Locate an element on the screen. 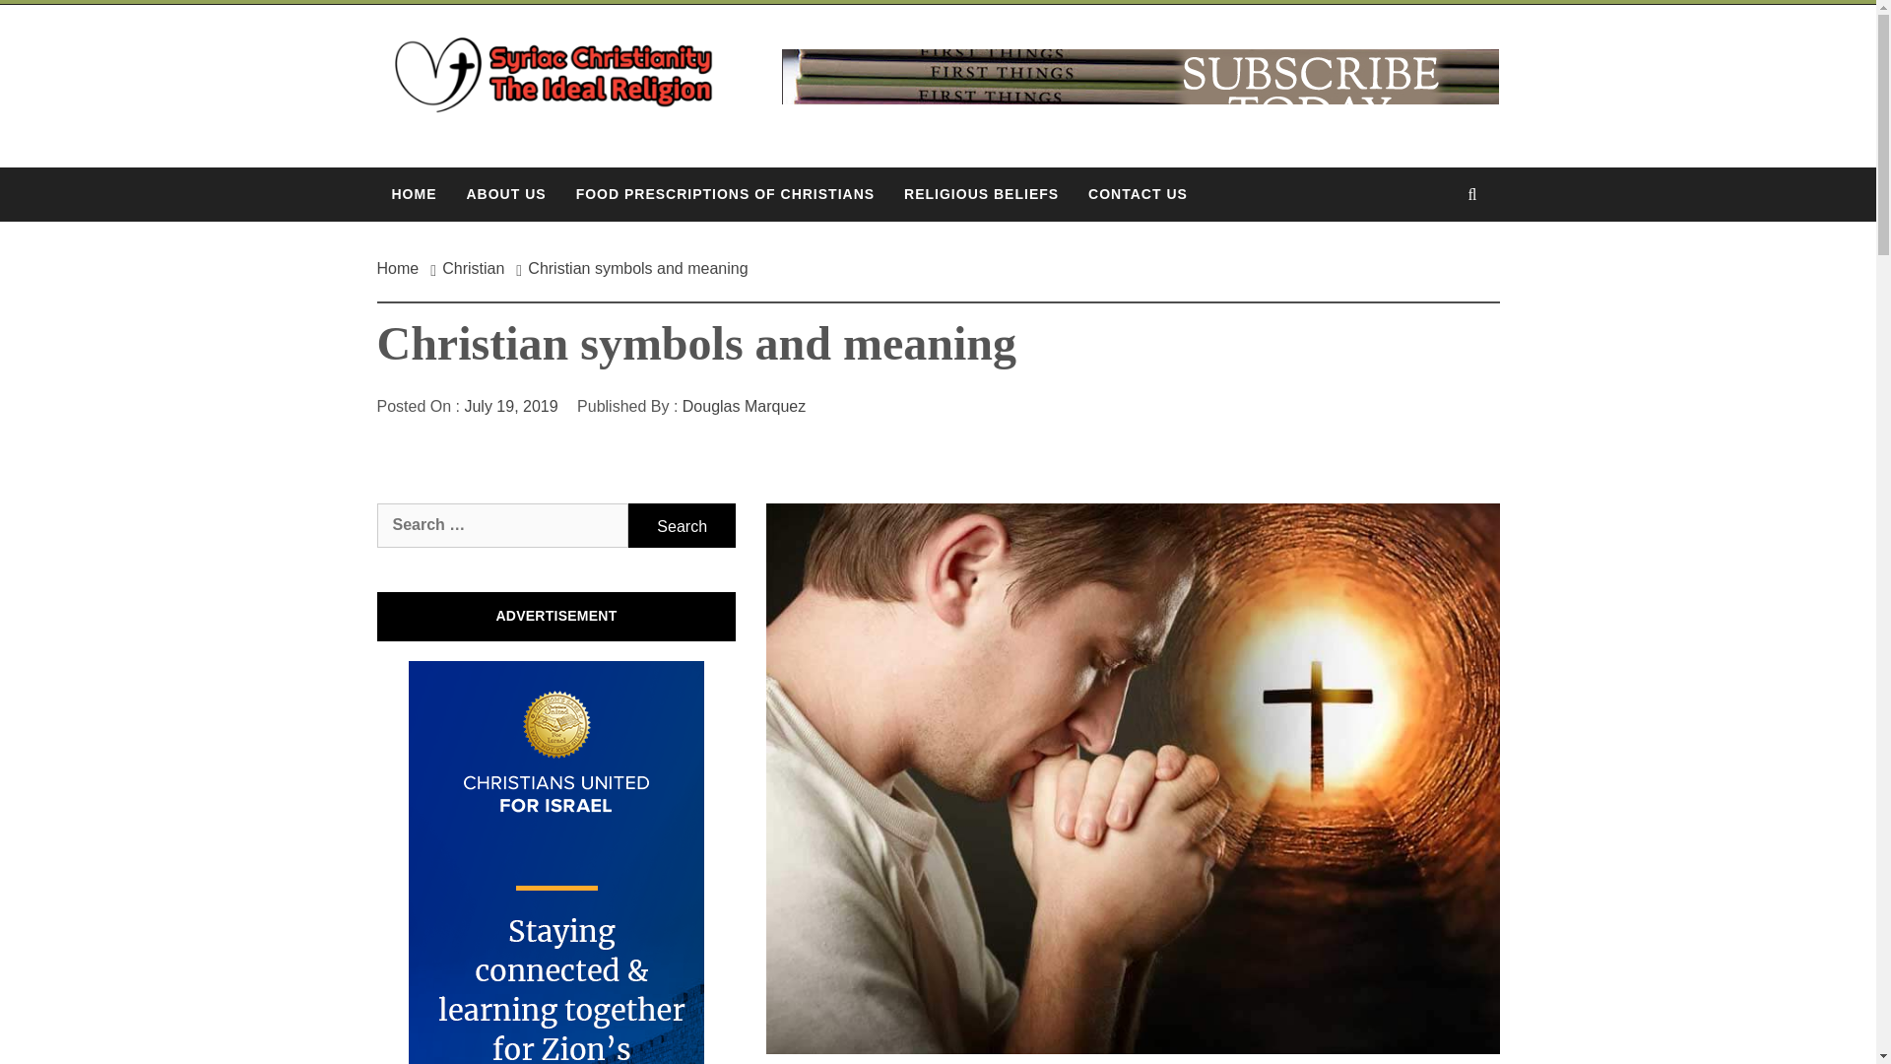 The height and width of the screenshot is (1064, 1891). July 19, 2019 is located at coordinates (510, 406).